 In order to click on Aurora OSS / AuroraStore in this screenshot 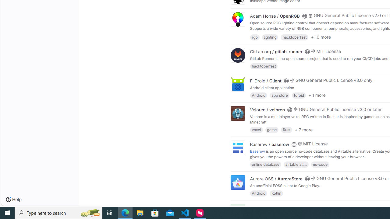, I will do `click(276, 179)`.